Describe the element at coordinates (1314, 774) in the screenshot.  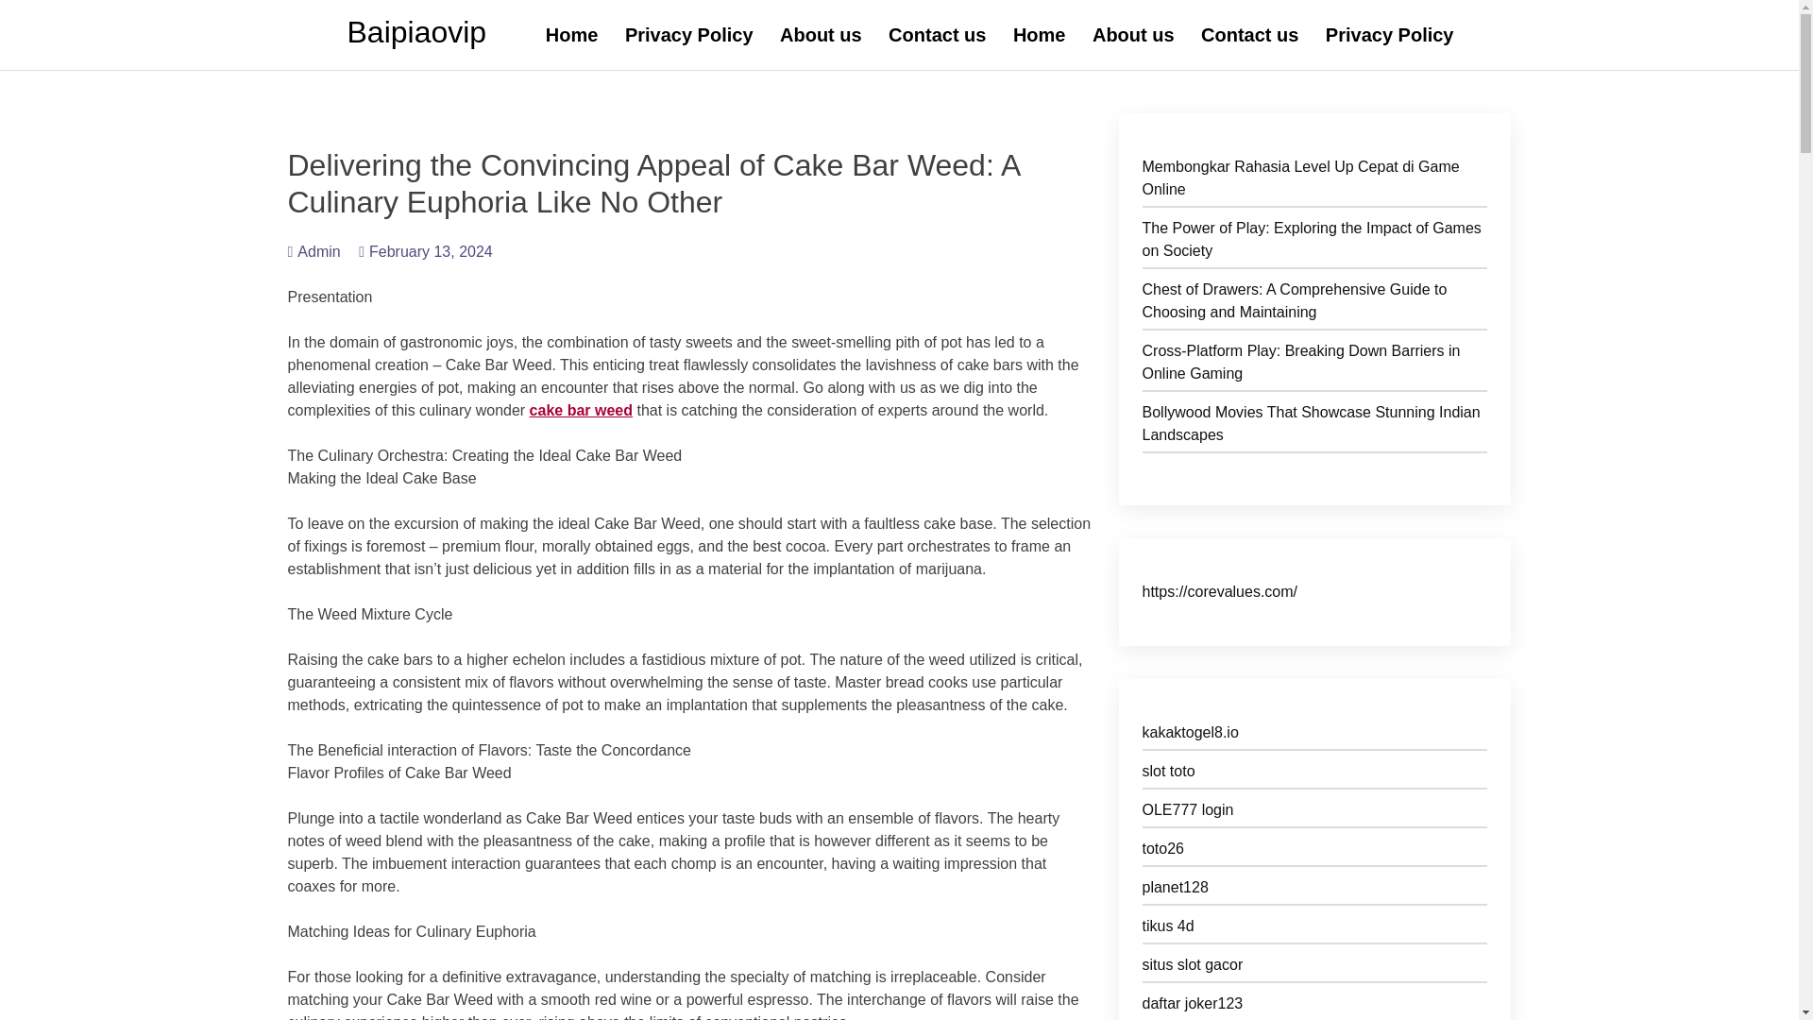
I see `slot toto` at that location.